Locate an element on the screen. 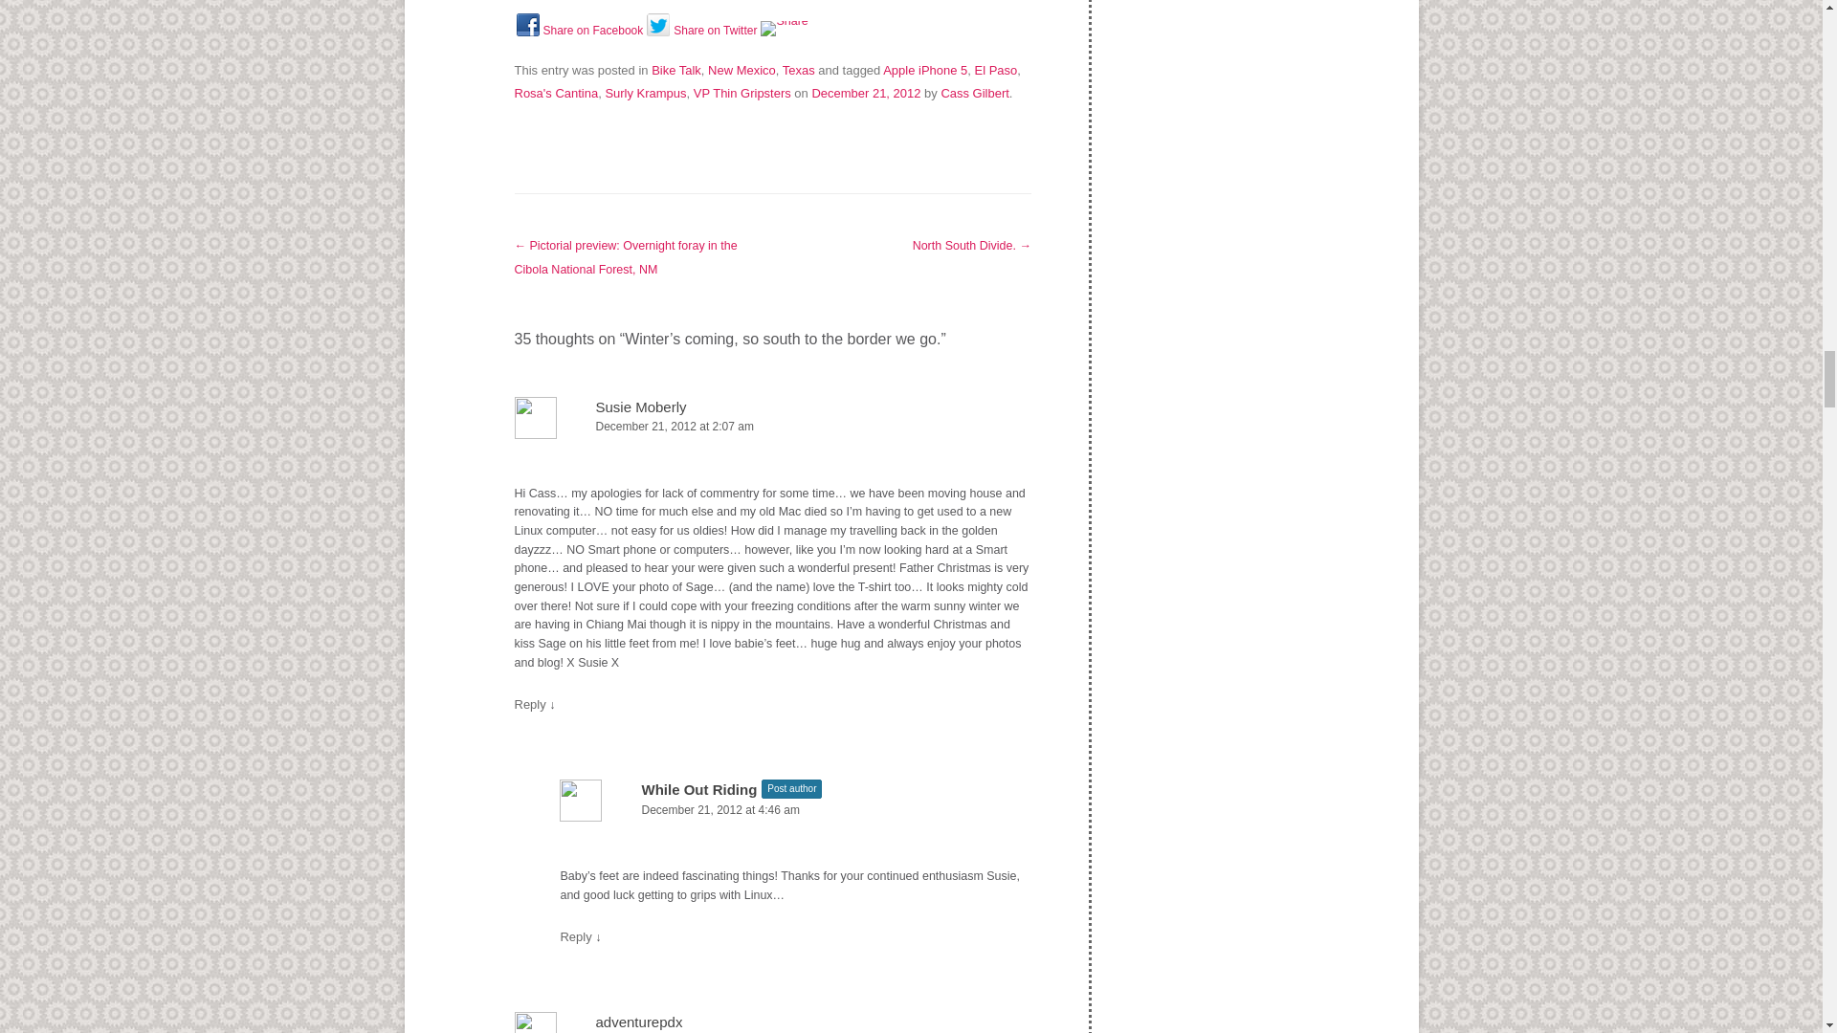  Share on Twitter is located at coordinates (701, 36).